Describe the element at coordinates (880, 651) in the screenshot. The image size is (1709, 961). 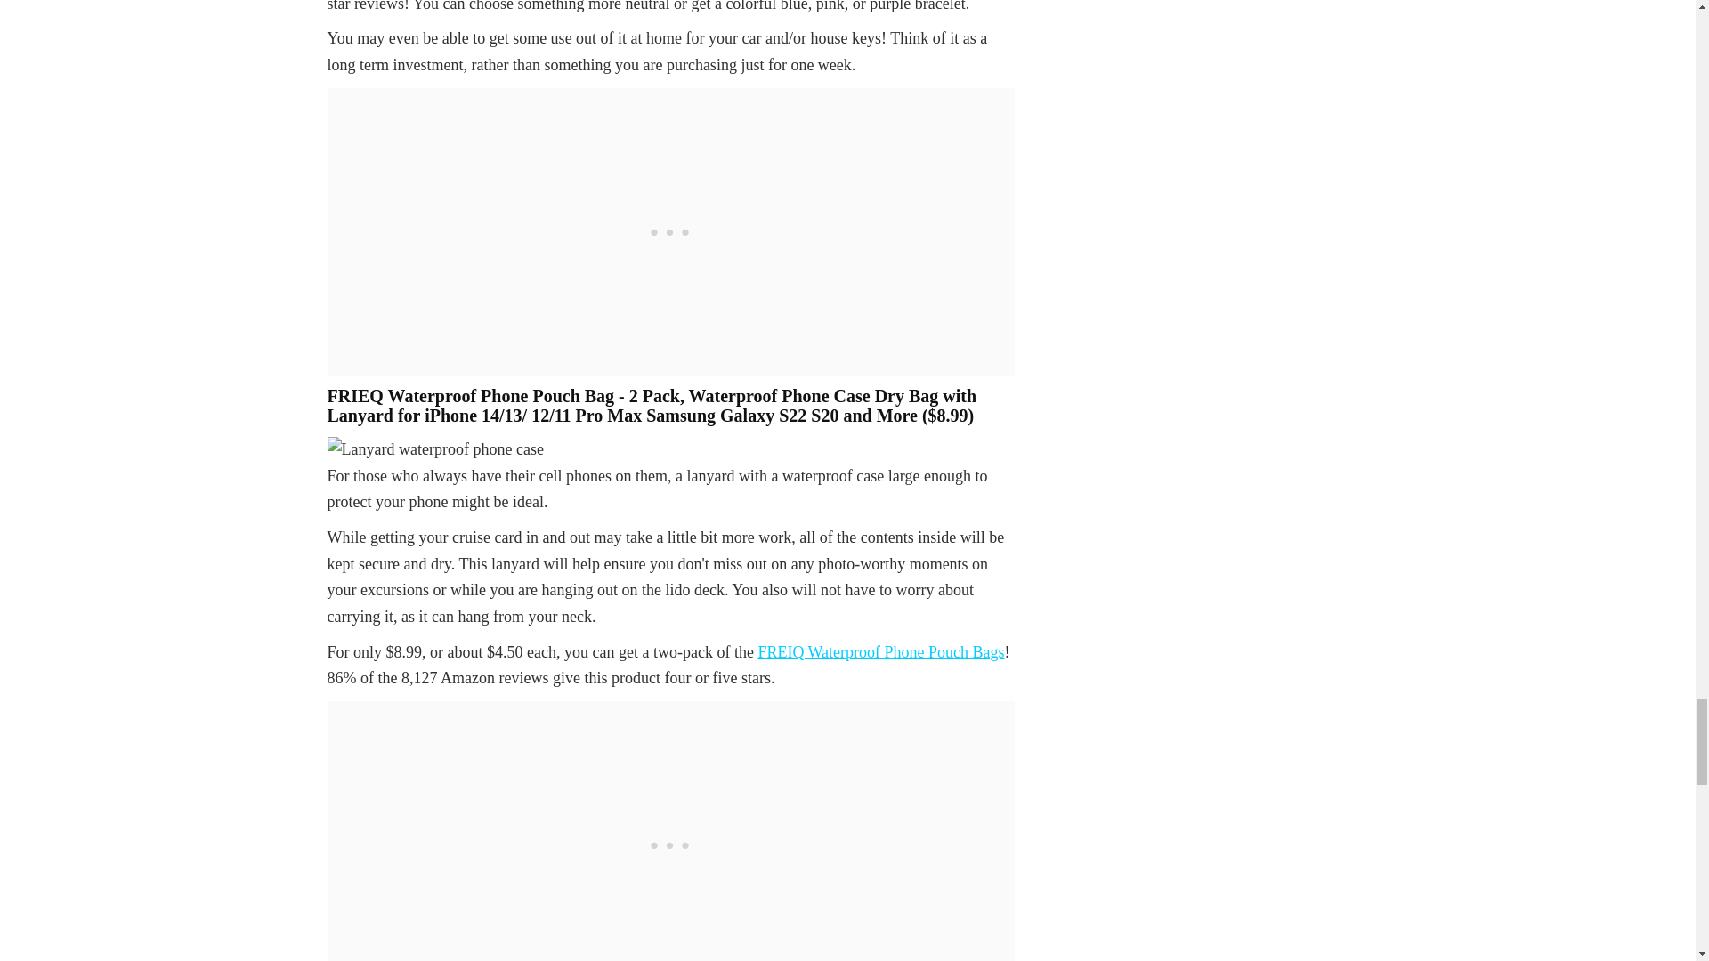
I see `FREIQ Waterproof Phone Pouch Bags` at that location.